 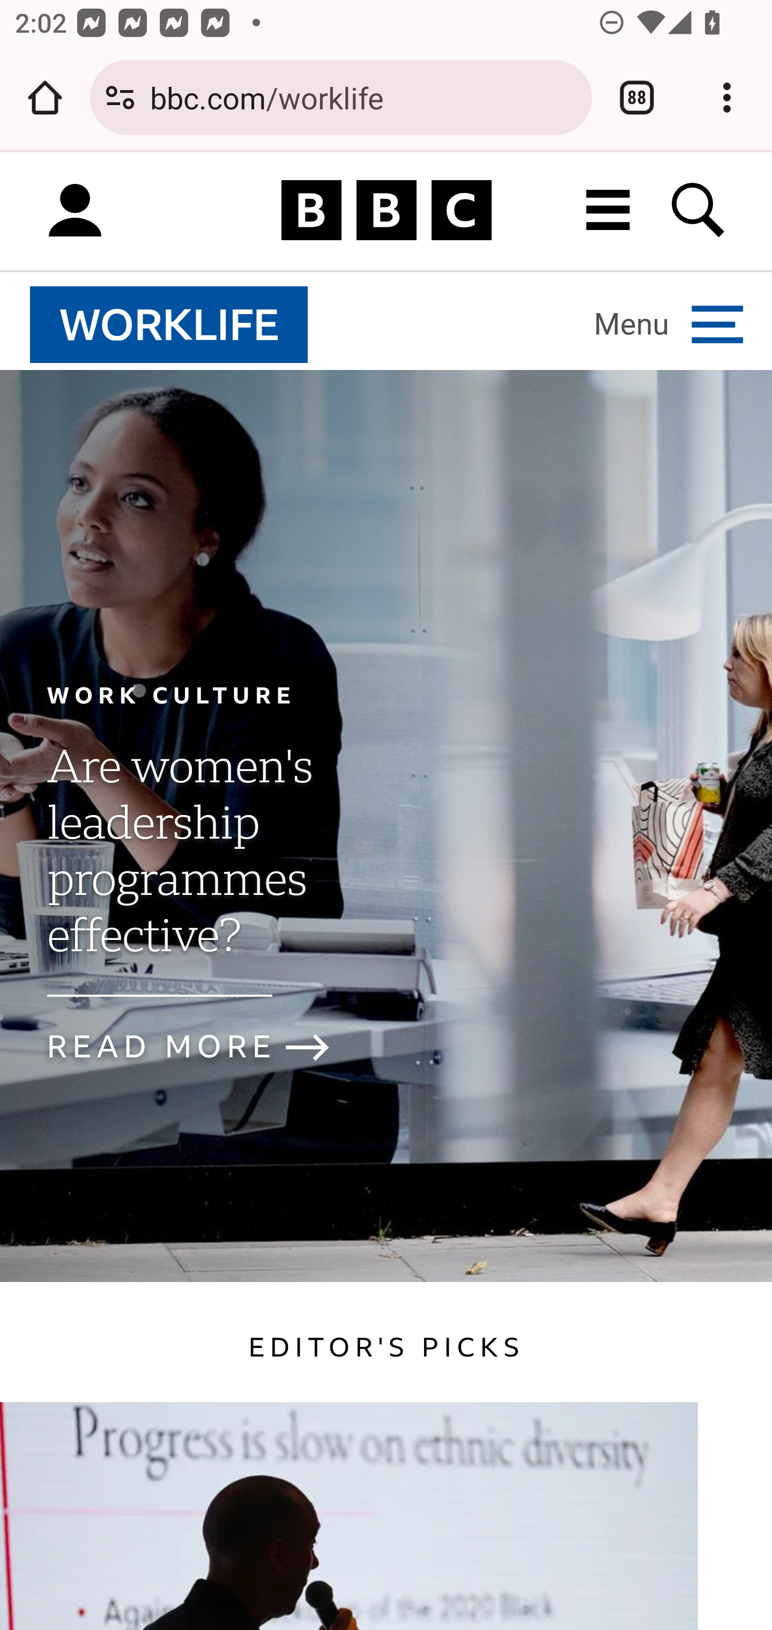 What do you see at coordinates (75, 211) in the screenshot?
I see `Sign in` at bounding box center [75, 211].